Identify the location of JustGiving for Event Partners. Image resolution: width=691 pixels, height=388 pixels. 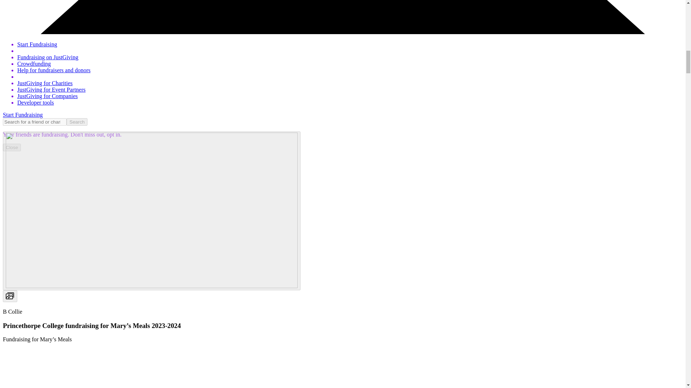
(51, 89).